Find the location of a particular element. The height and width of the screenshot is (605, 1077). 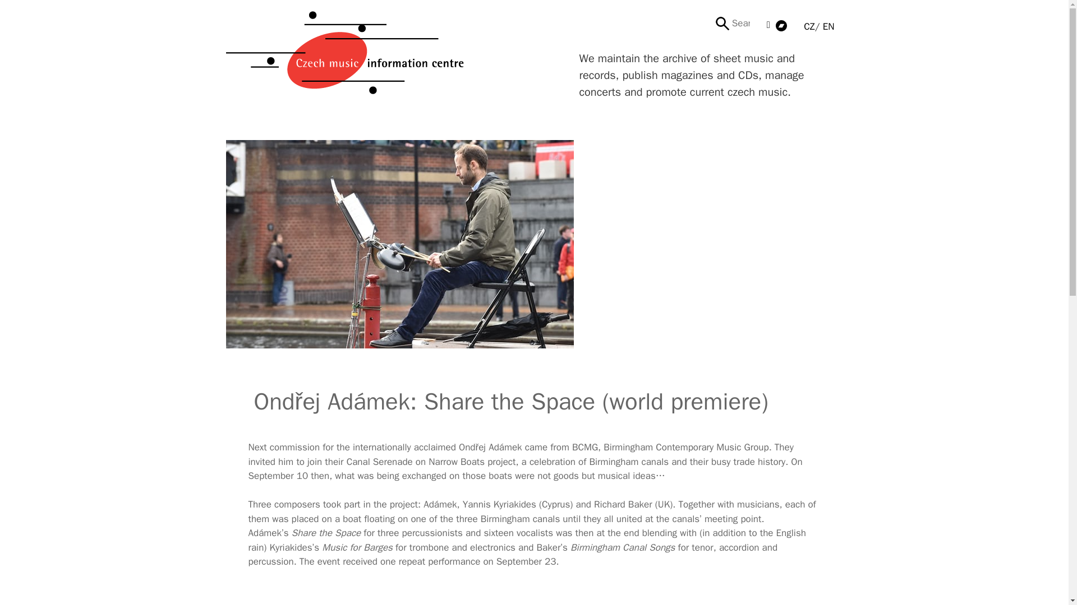

Search for: is located at coordinates (736, 23).